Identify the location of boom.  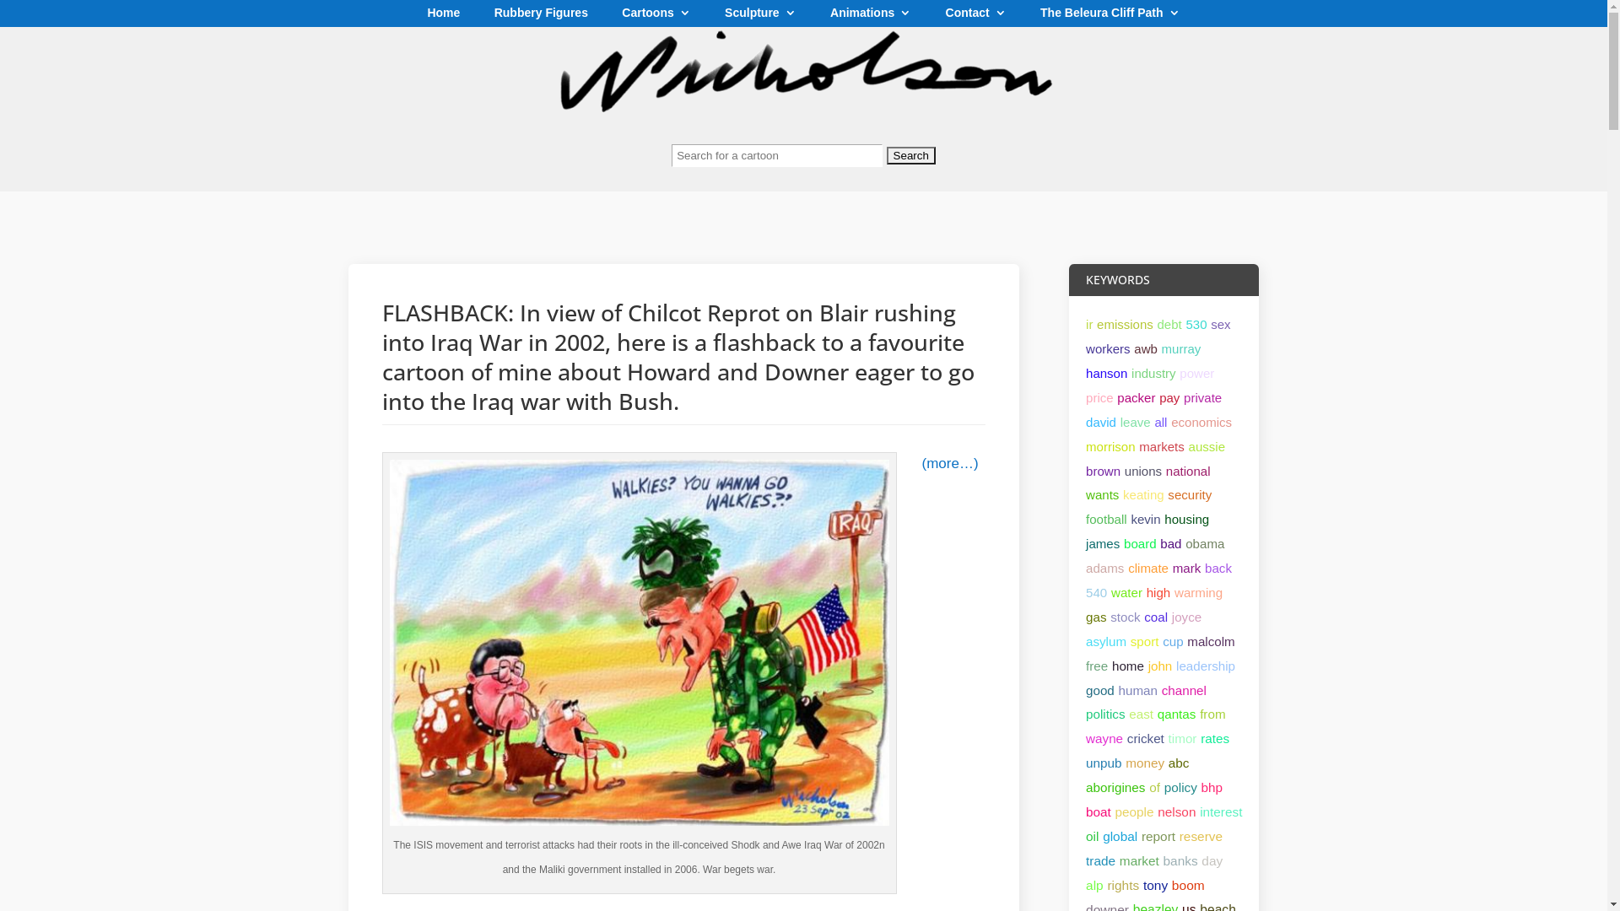
(1188, 886).